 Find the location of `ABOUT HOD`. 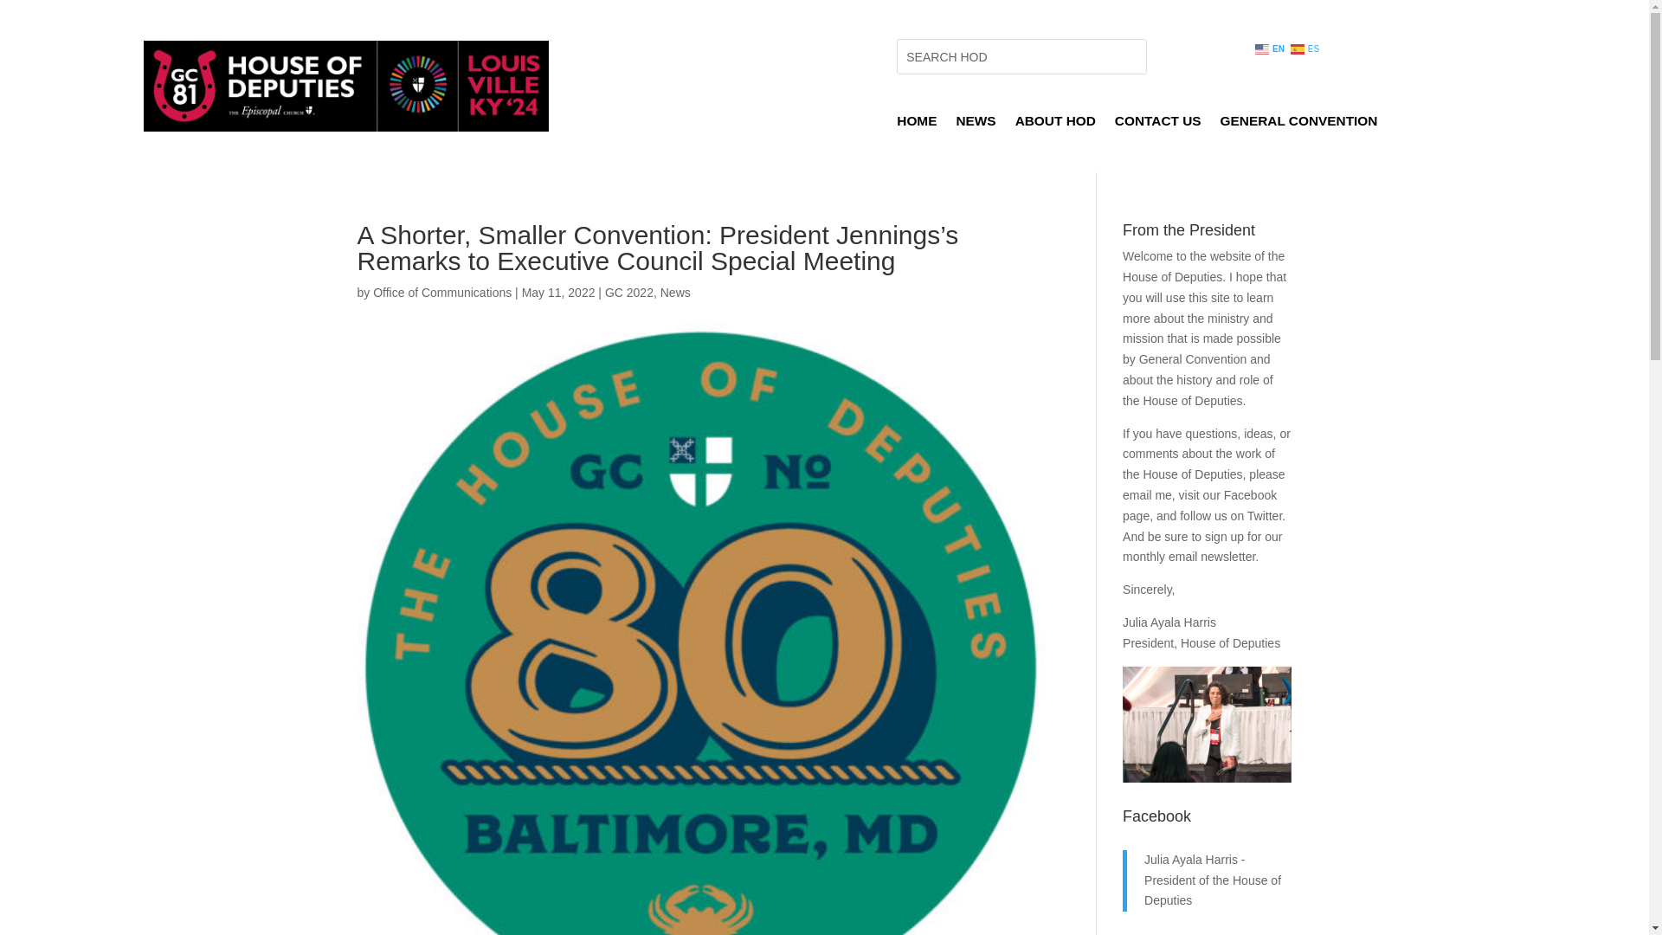

ABOUT HOD is located at coordinates (1055, 125).